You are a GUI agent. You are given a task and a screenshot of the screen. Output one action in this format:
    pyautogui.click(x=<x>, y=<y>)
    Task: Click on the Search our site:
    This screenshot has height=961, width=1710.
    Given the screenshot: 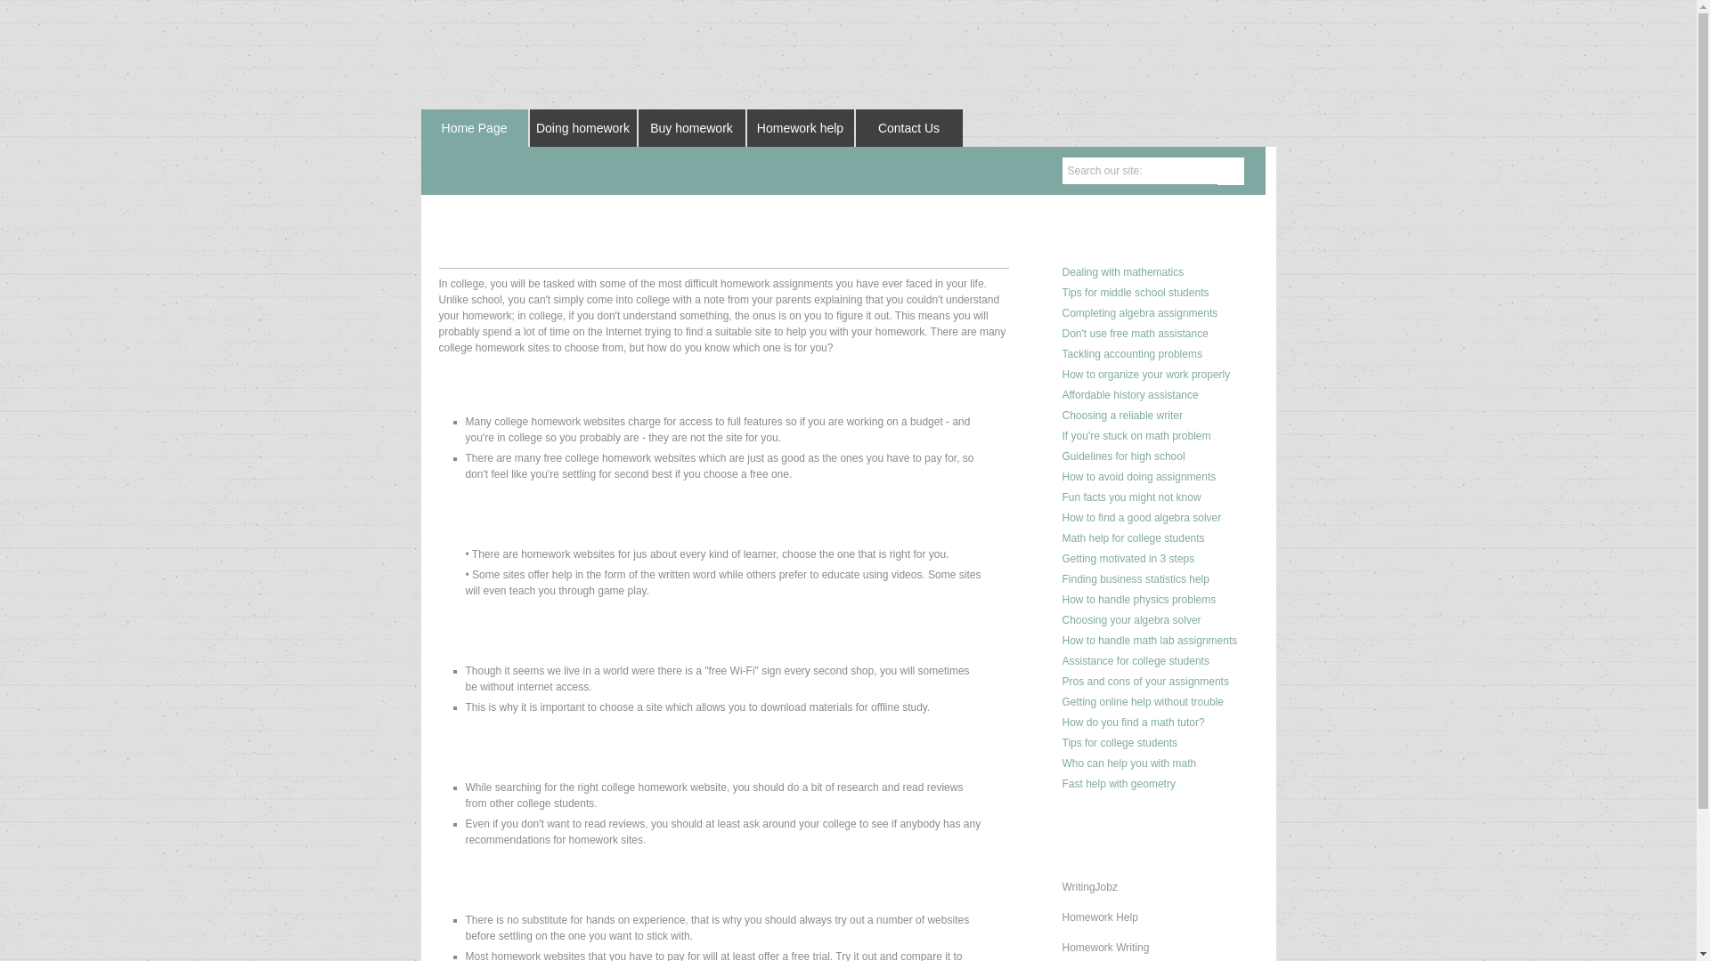 What is the action you would take?
    pyautogui.click(x=1138, y=171)
    